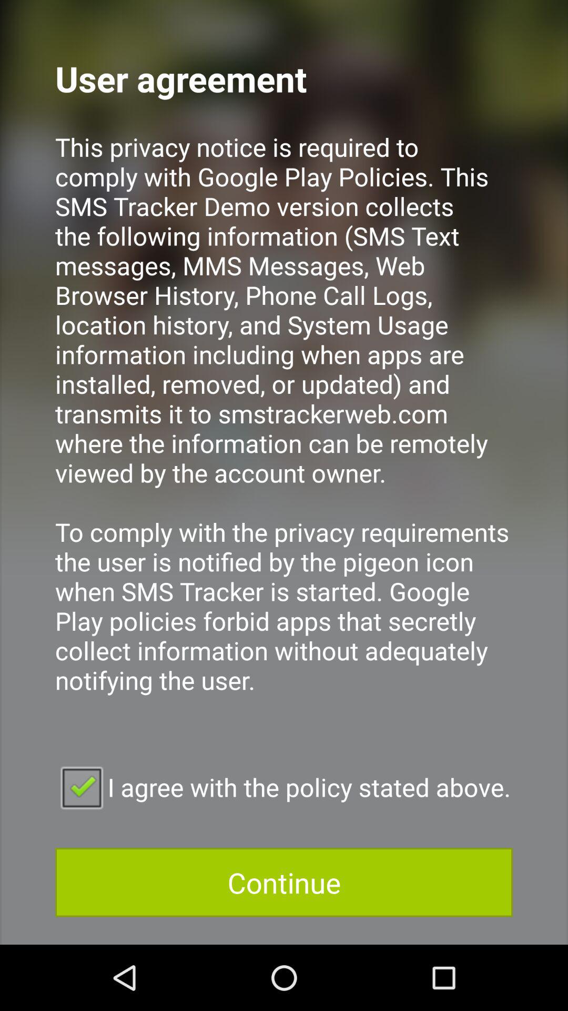 Image resolution: width=568 pixels, height=1011 pixels. What do you see at coordinates (284, 883) in the screenshot?
I see `tap the continue item` at bounding box center [284, 883].